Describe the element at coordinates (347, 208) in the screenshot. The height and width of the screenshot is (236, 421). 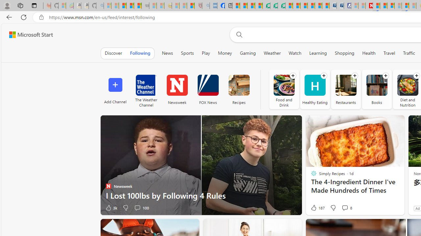
I see `View comments 8 Comment` at that location.